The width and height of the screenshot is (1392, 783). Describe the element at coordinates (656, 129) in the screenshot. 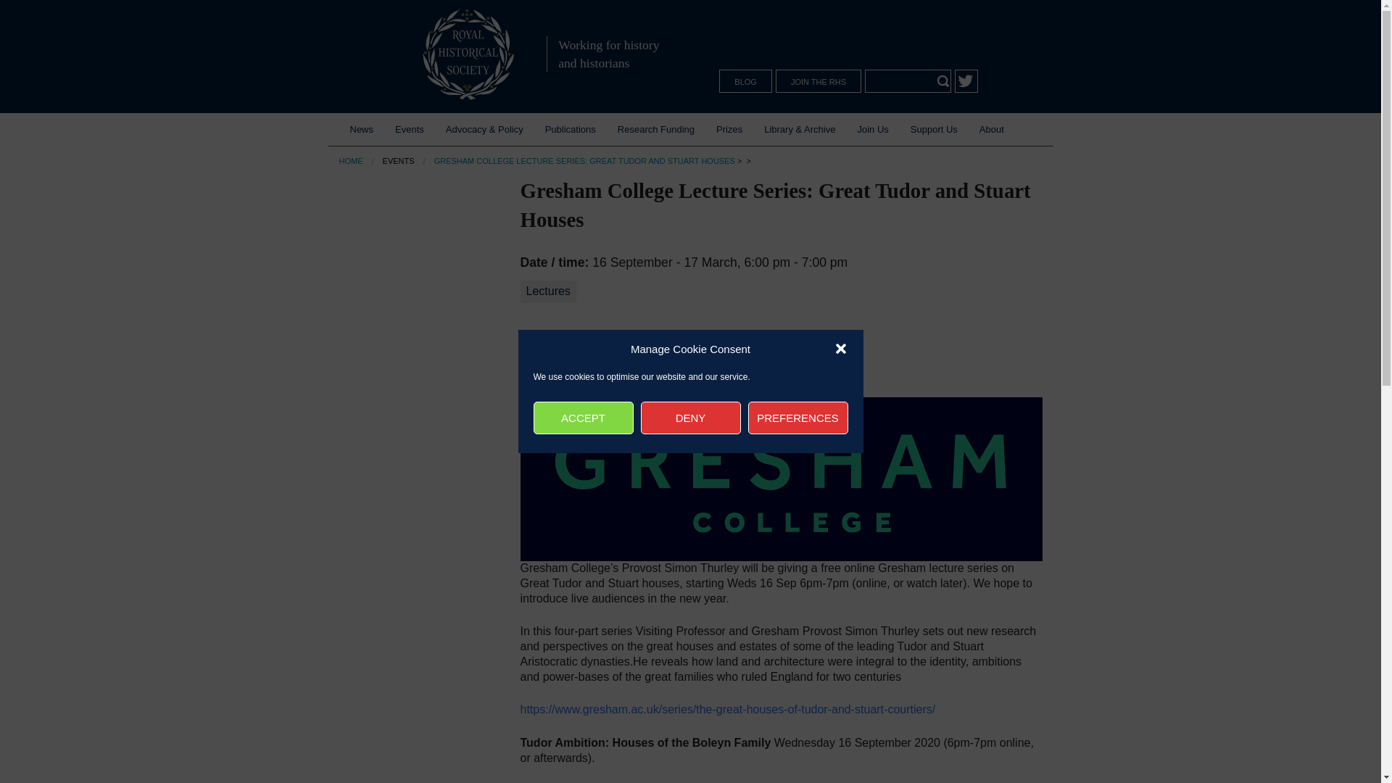

I see `Research Funding` at that location.